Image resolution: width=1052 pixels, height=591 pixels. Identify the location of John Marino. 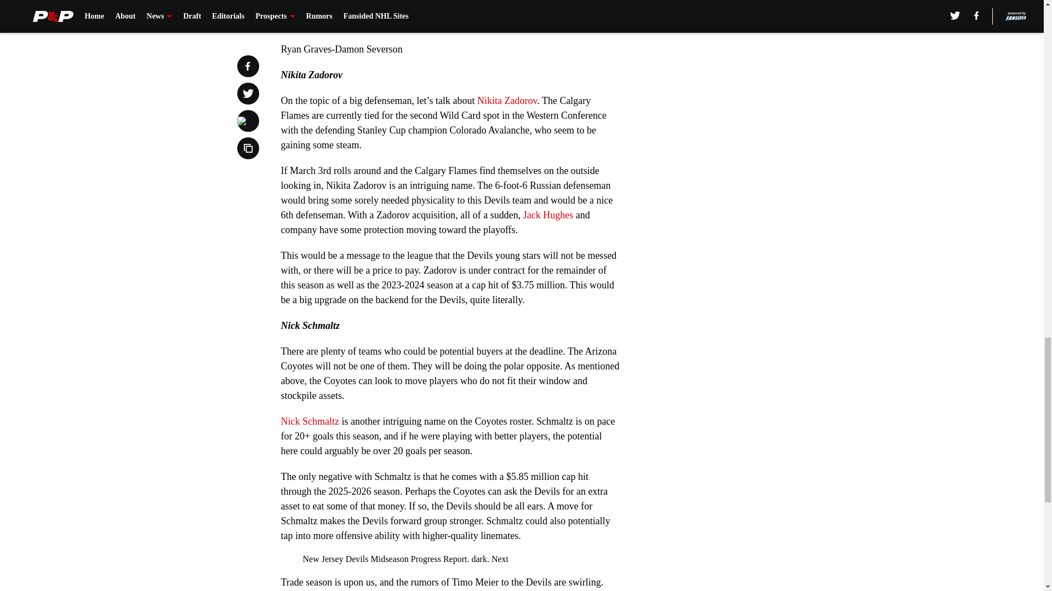
(373, 23).